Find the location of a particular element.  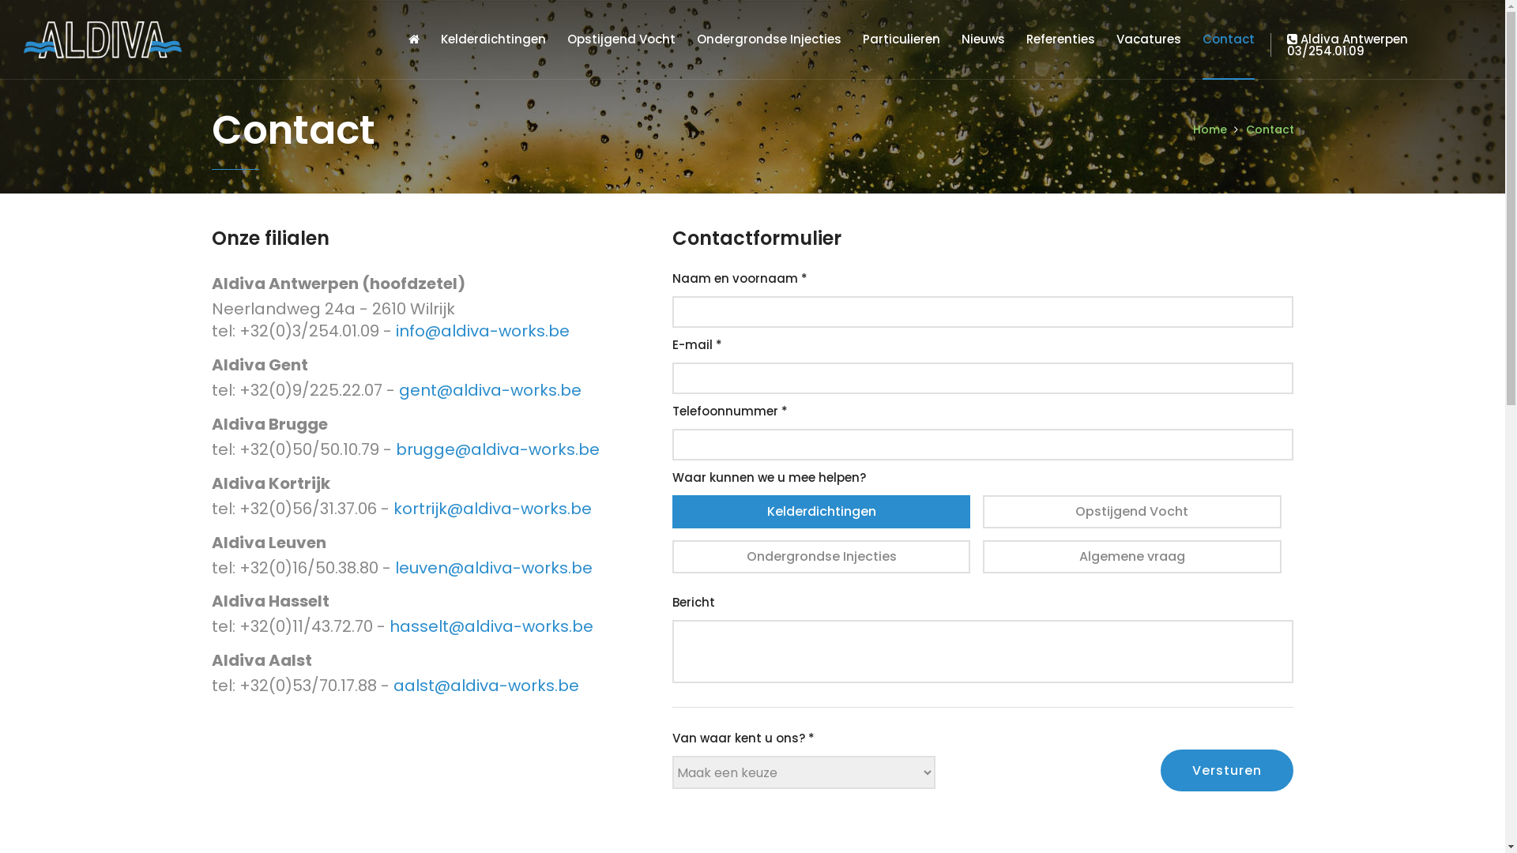

Kelderdichtingen is located at coordinates (493, 39).